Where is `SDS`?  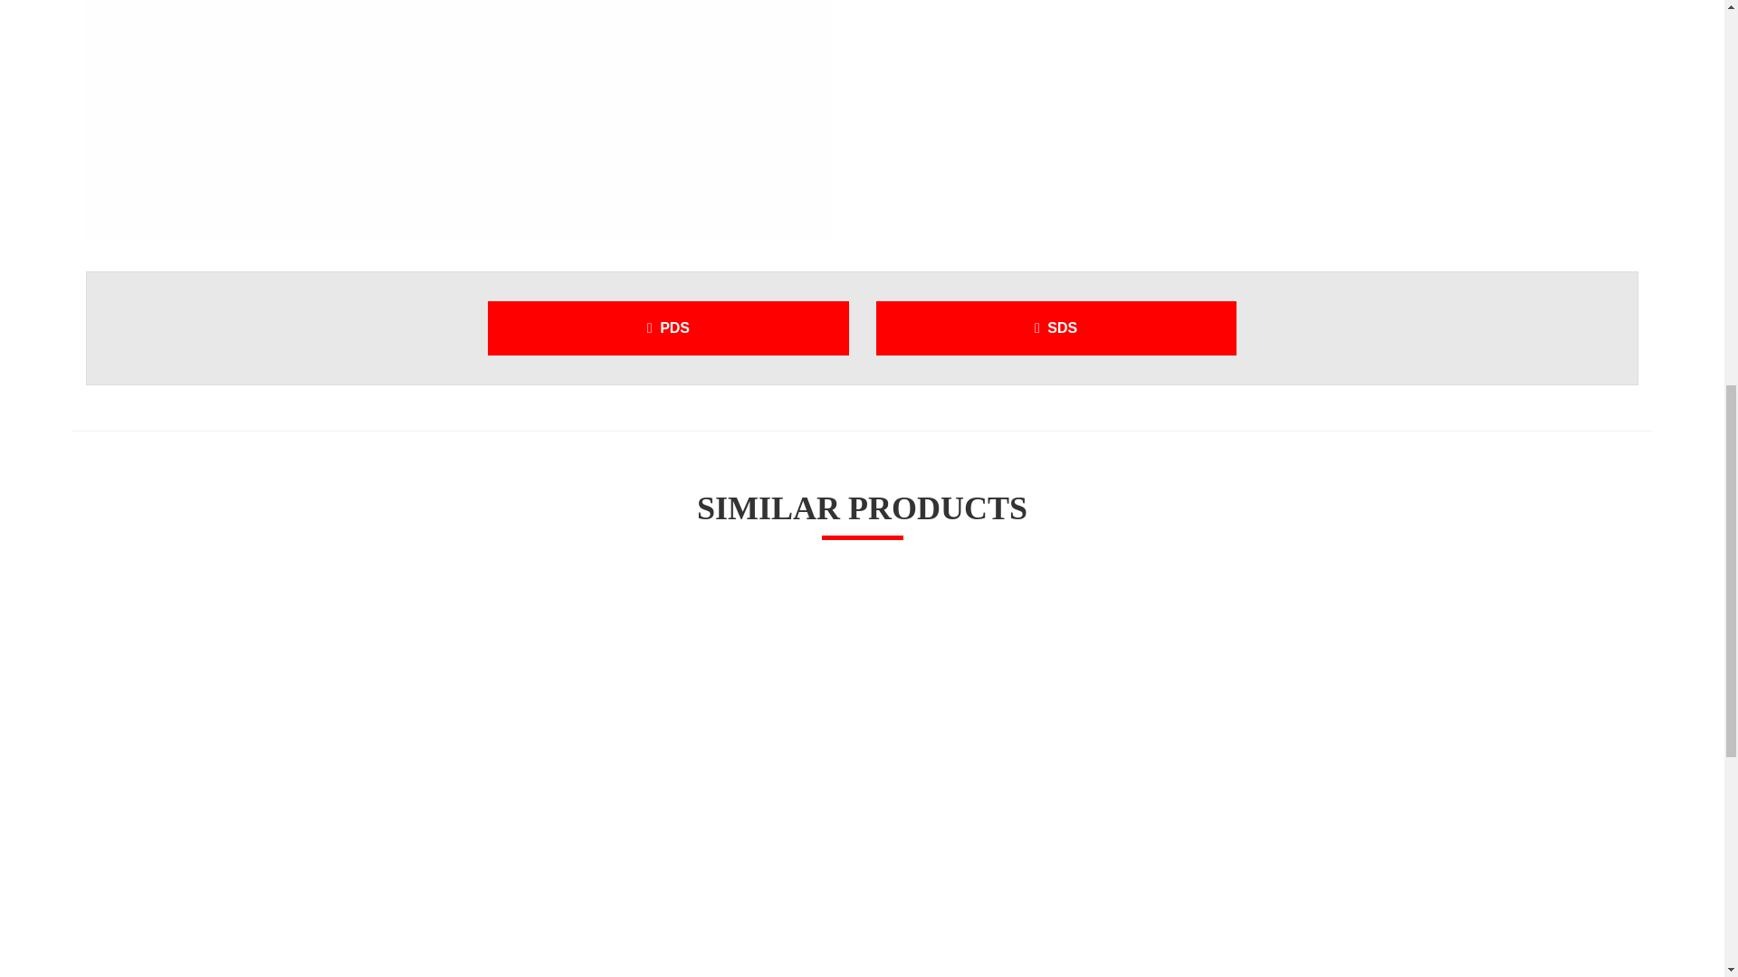
SDS is located at coordinates (1055, 327).